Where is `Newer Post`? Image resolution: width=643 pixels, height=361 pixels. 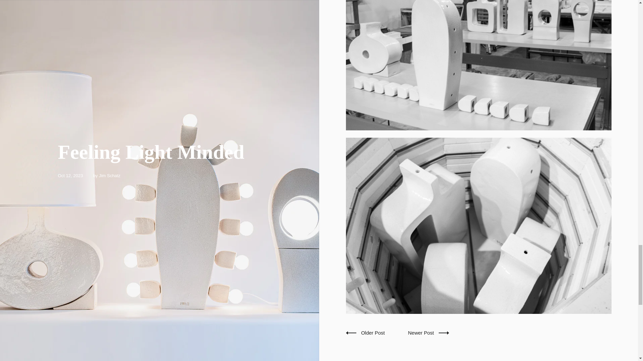
Newer Post is located at coordinates (428, 333).